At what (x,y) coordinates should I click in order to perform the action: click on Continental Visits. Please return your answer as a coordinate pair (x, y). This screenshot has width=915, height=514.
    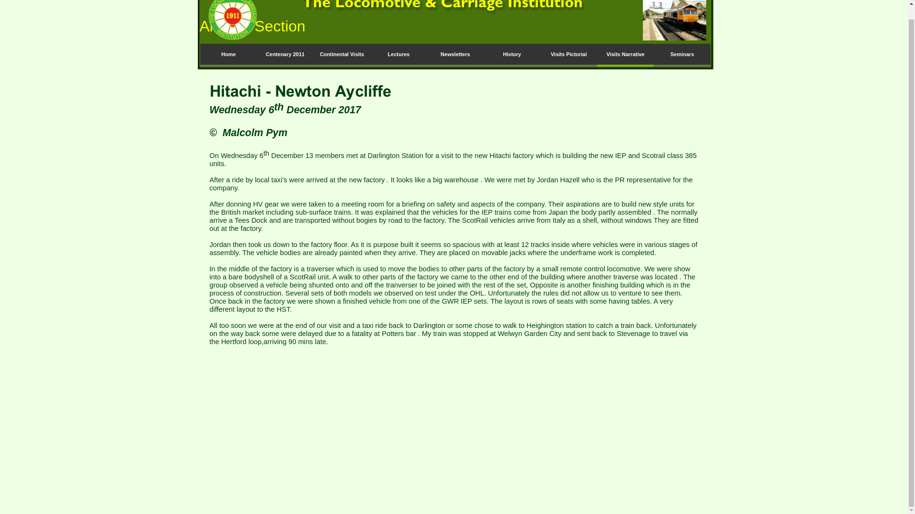
    Looking at the image, I should click on (342, 55).